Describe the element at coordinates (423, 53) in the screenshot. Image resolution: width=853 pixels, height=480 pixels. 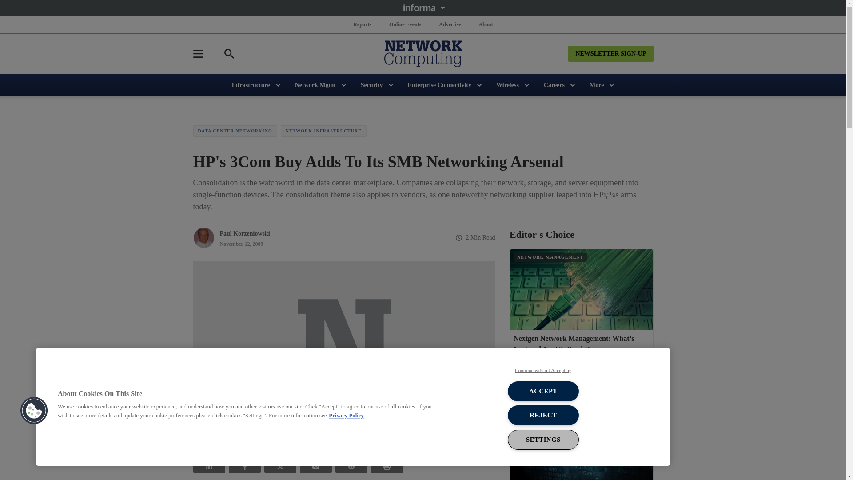
I see `Network Computing Logo` at that location.